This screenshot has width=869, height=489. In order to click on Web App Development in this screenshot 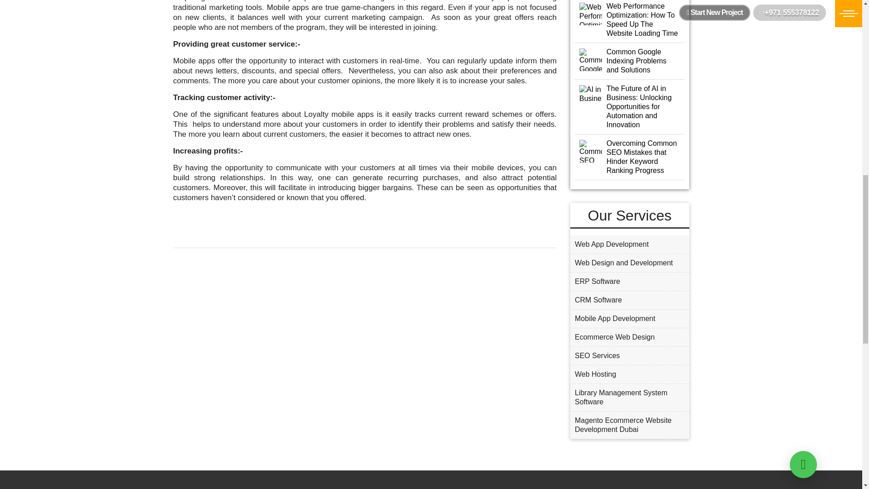, I will do `click(629, 244)`.